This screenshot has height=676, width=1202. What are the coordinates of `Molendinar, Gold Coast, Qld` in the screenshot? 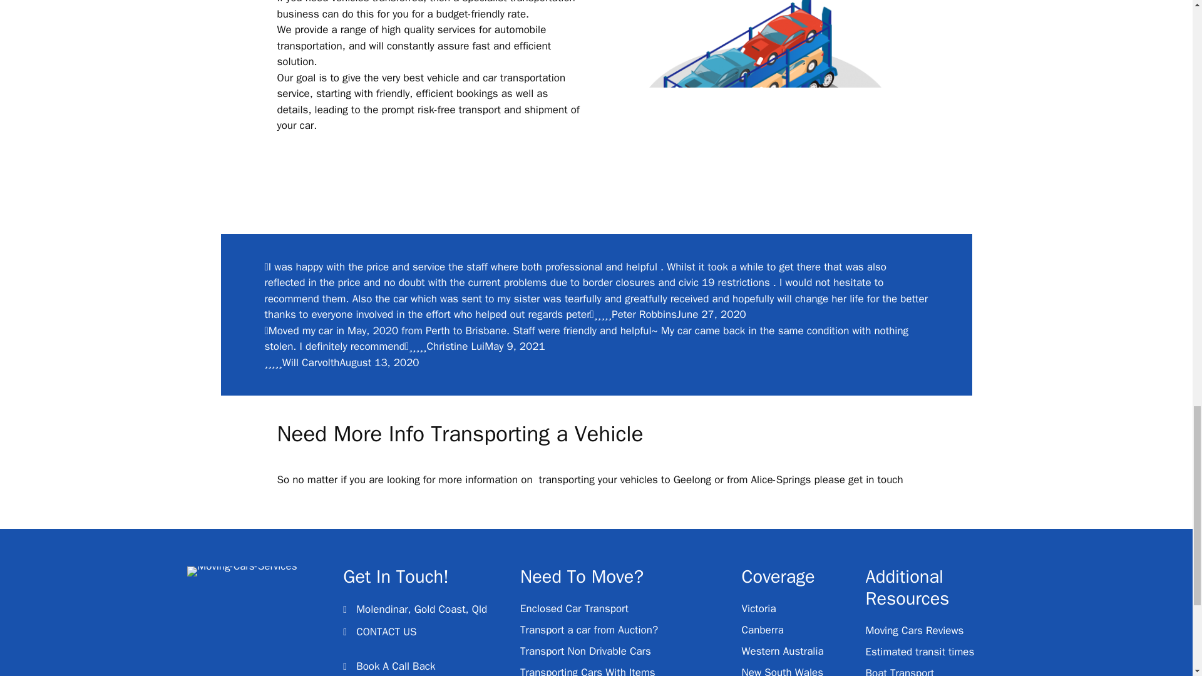 It's located at (421, 610).